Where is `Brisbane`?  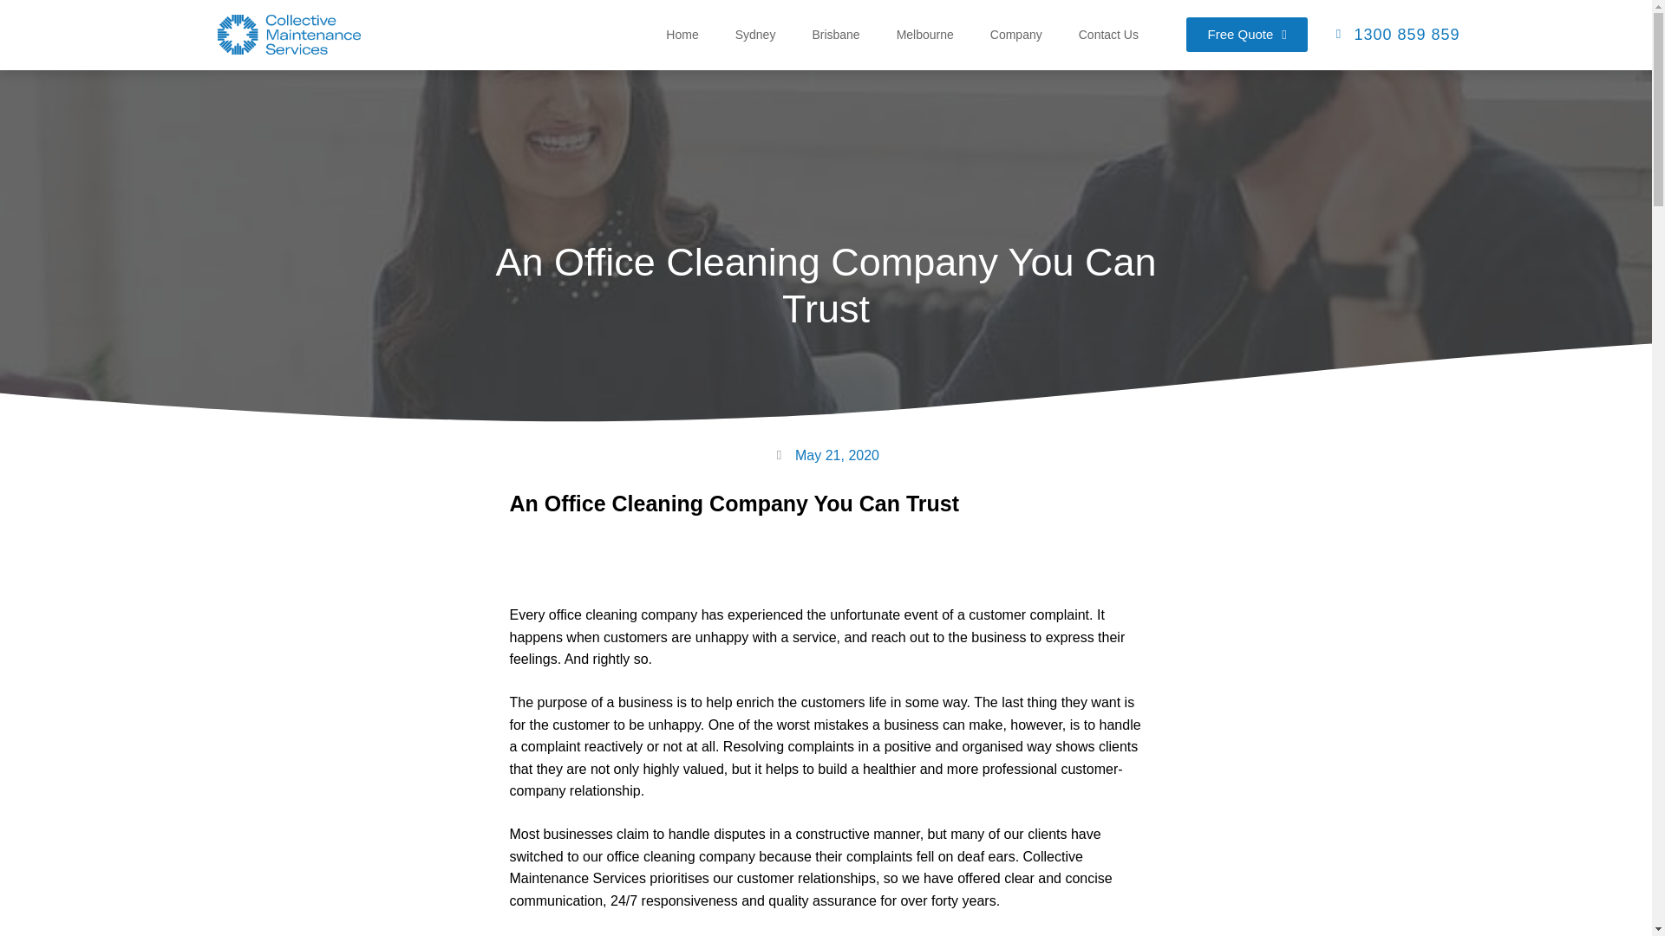
Brisbane is located at coordinates (836, 35).